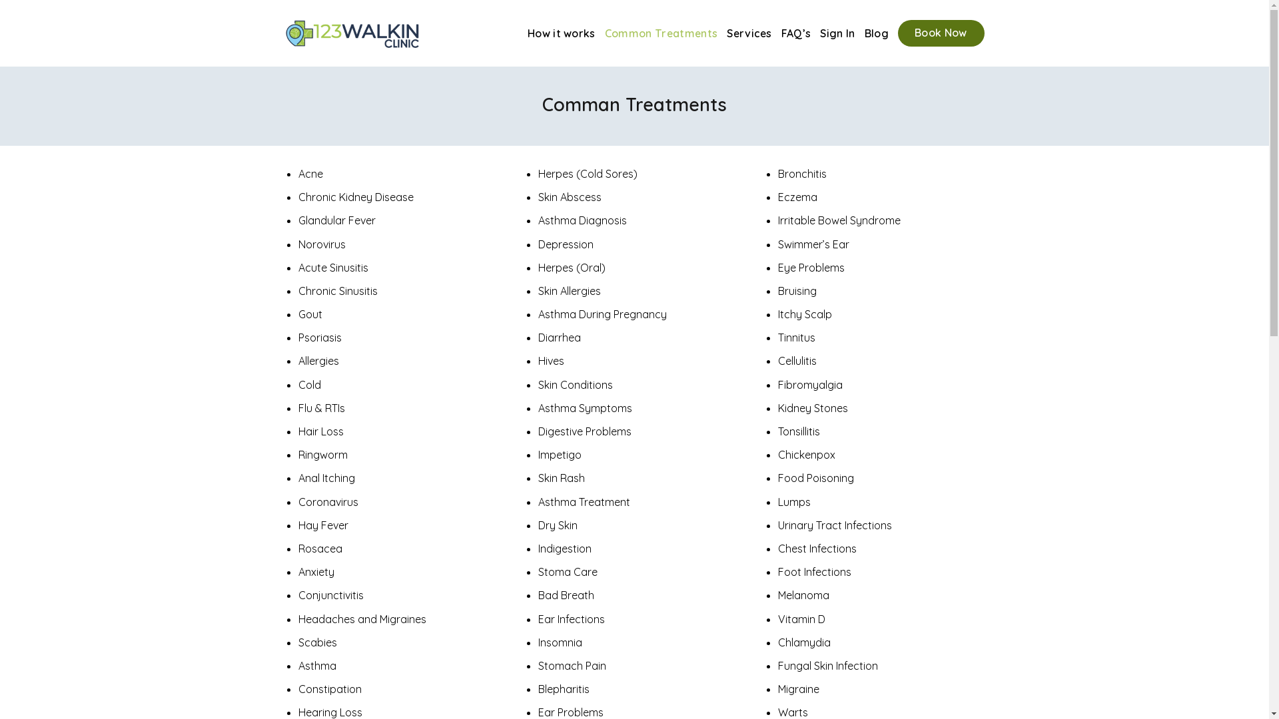  What do you see at coordinates (749, 33) in the screenshot?
I see `Services` at bounding box center [749, 33].